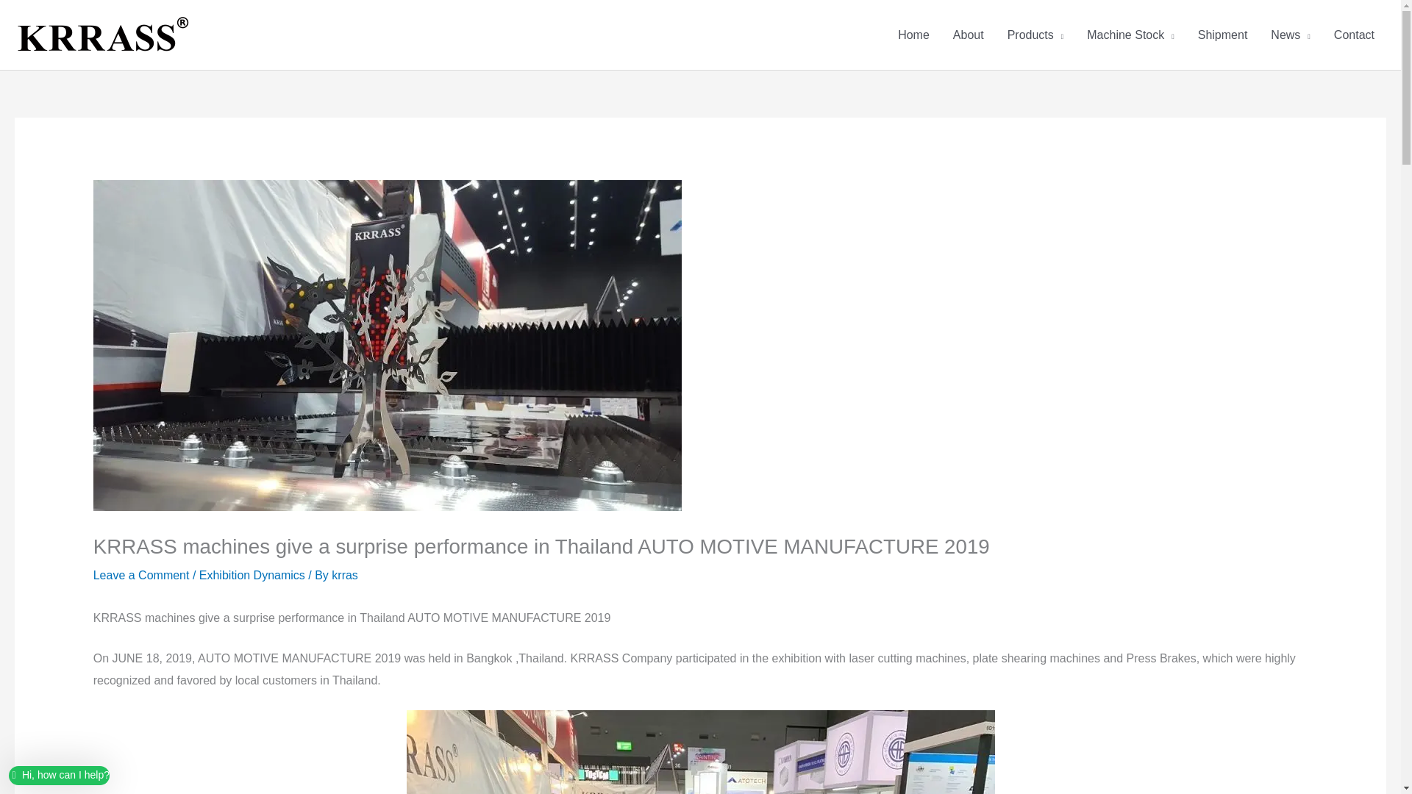 This screenshot has height=794, width=1412. Describe the element at coordinates (1354, 35) in the screenshot. I see `Contact` at that location.